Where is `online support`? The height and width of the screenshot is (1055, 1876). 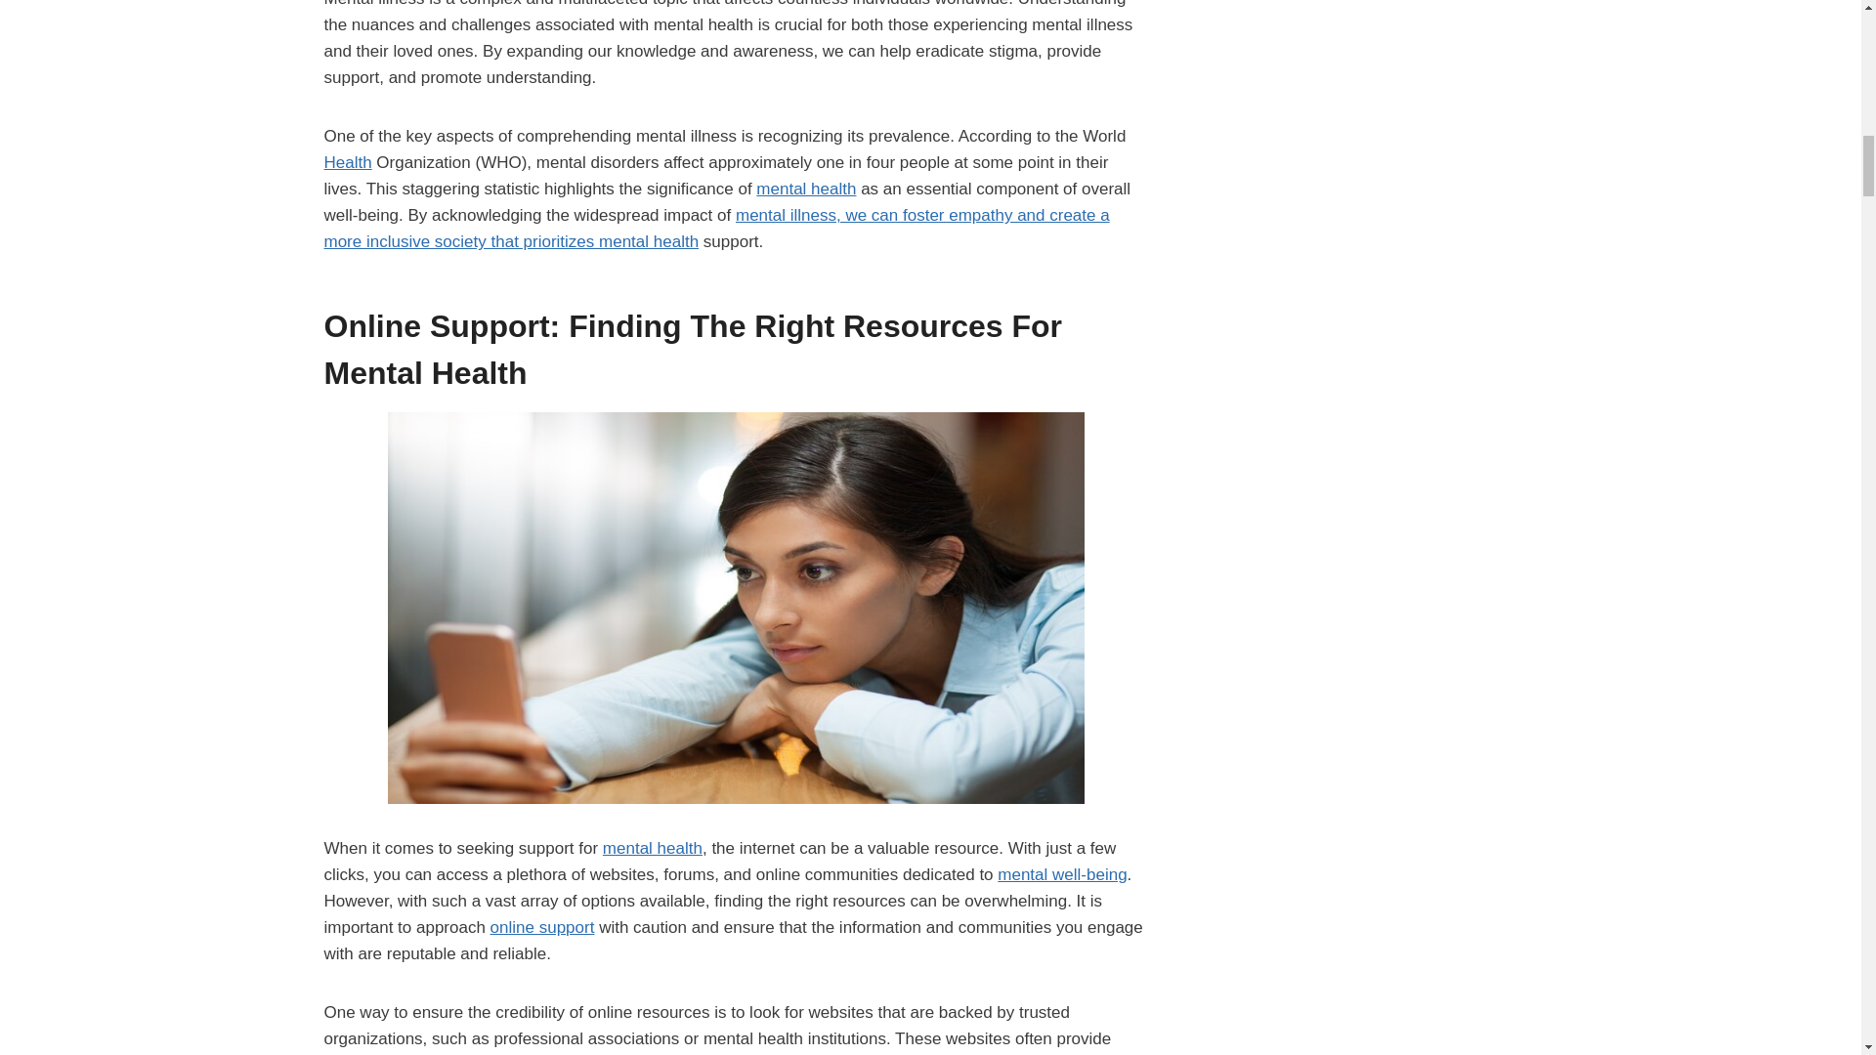 online support is located at coordinates (541, 927).